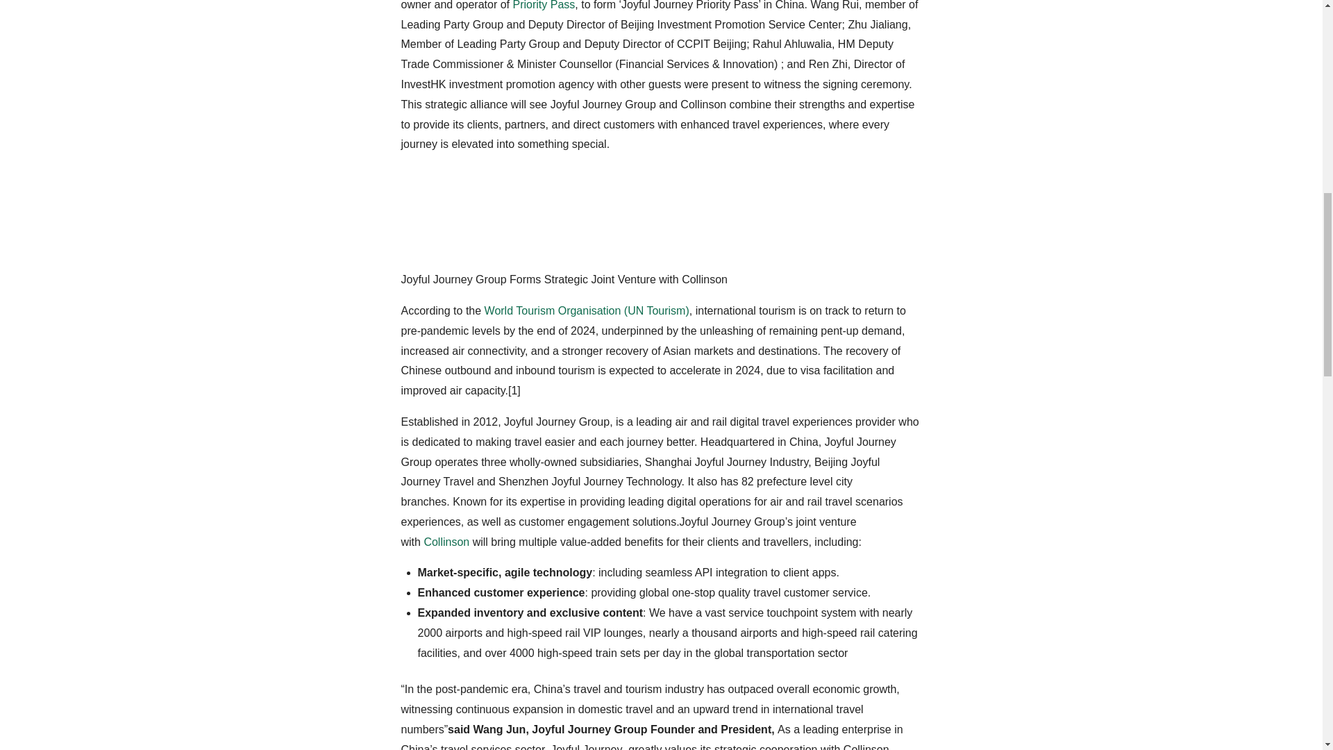  What do you see at coordinates (543, 6) in the screenshot?
I see `Priority Pass` at bounding box center [543, 6].